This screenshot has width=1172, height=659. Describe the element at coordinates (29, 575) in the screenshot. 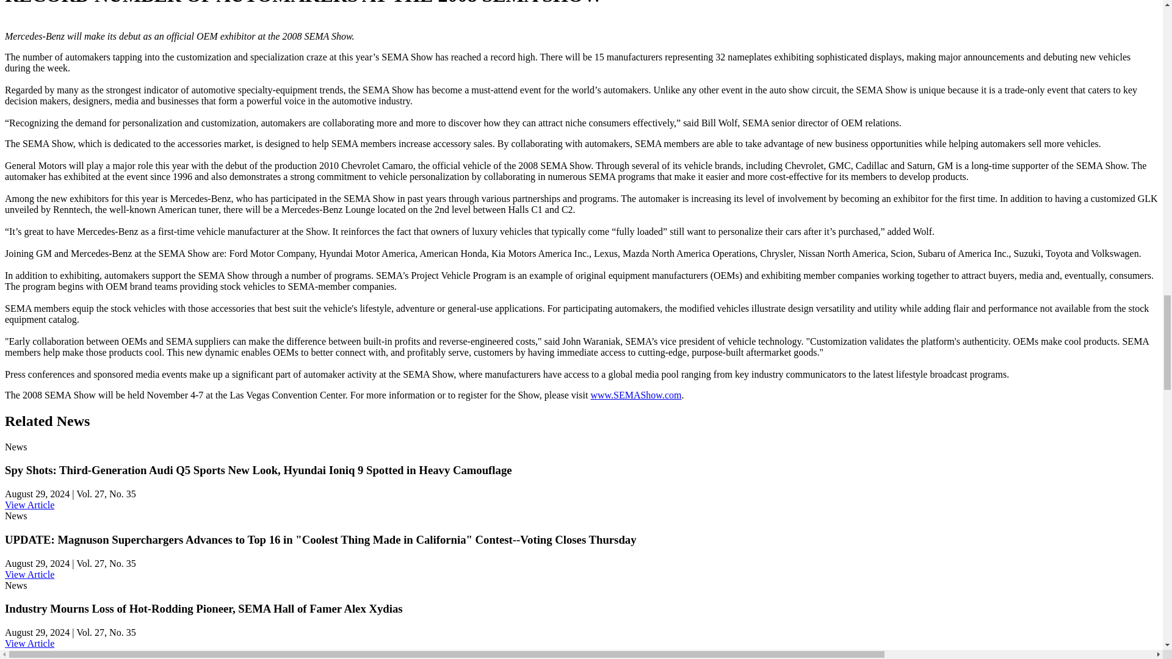

I see `View Article` at that location.